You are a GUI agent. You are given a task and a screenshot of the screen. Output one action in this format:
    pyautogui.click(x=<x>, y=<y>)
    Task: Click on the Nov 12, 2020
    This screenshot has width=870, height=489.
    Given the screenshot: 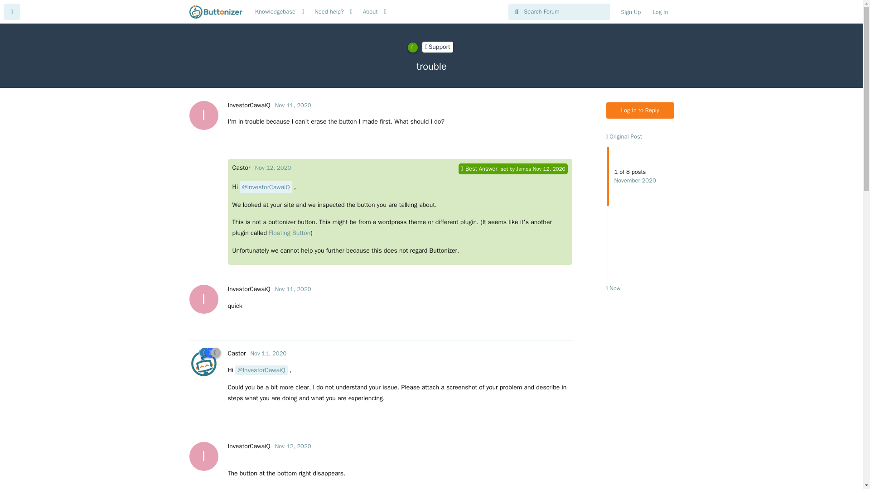 What is the action you would take?
    pyautogui.click(x=273, y=168)
    